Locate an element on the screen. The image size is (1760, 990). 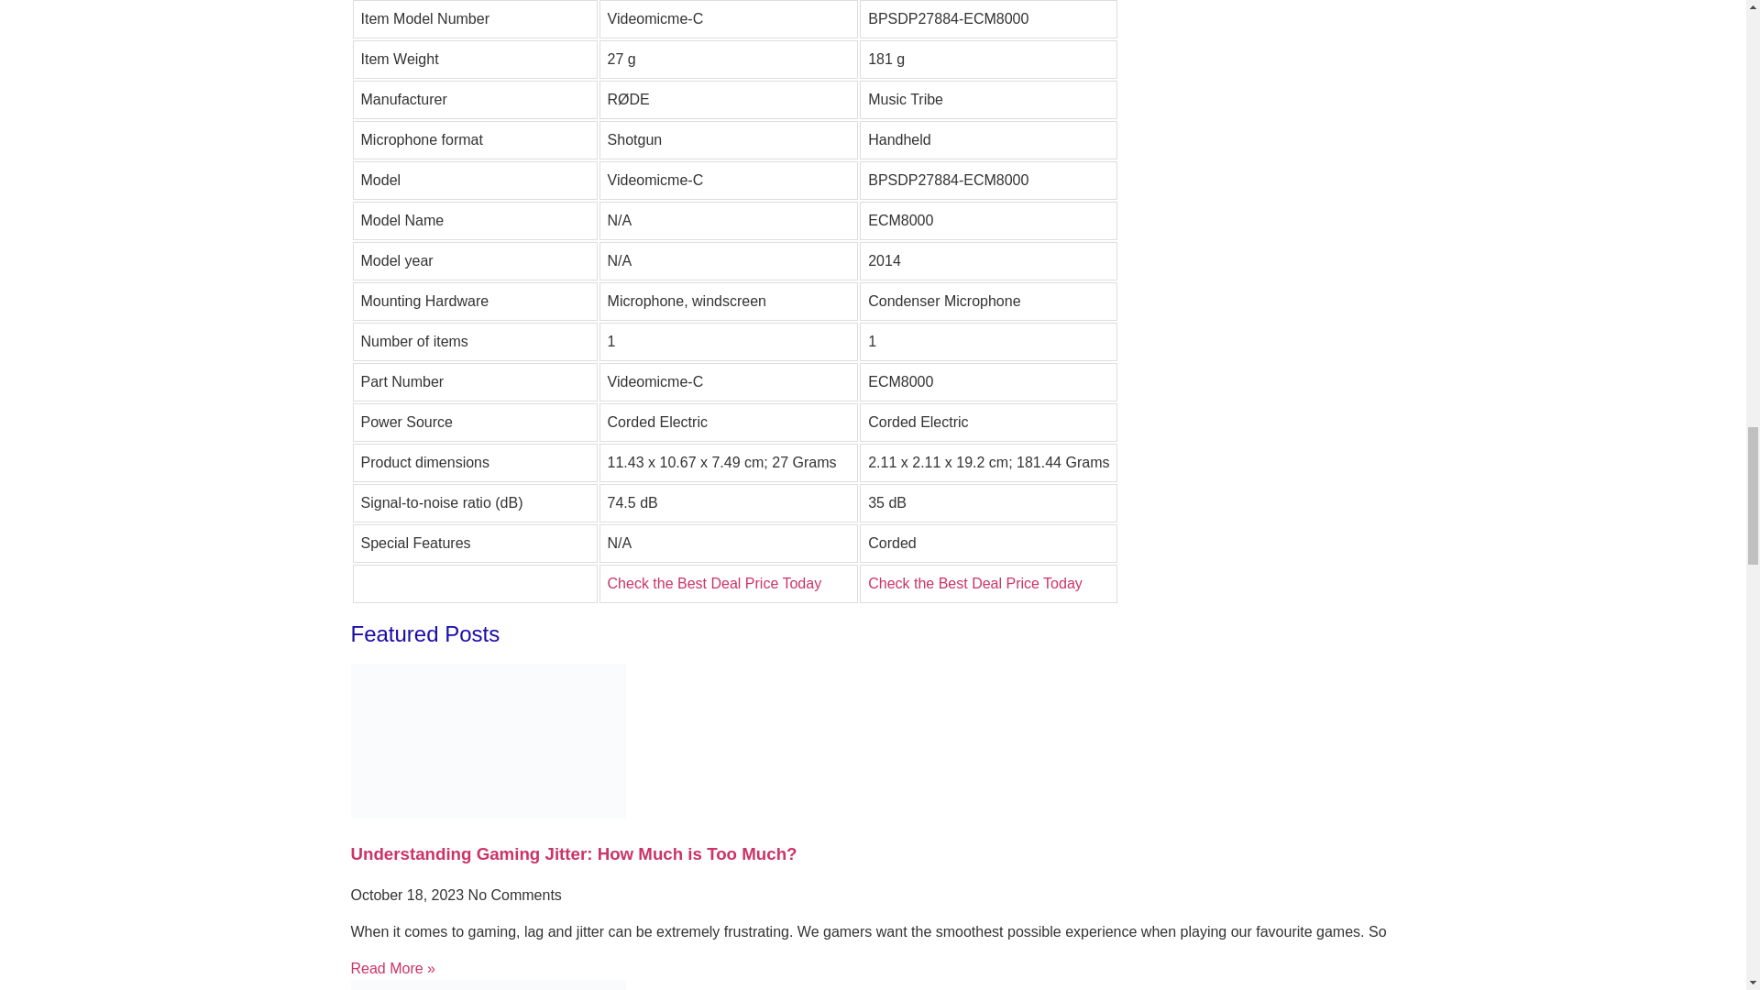
Check the Best Deal Price Today is located at coordinates (714, 583).